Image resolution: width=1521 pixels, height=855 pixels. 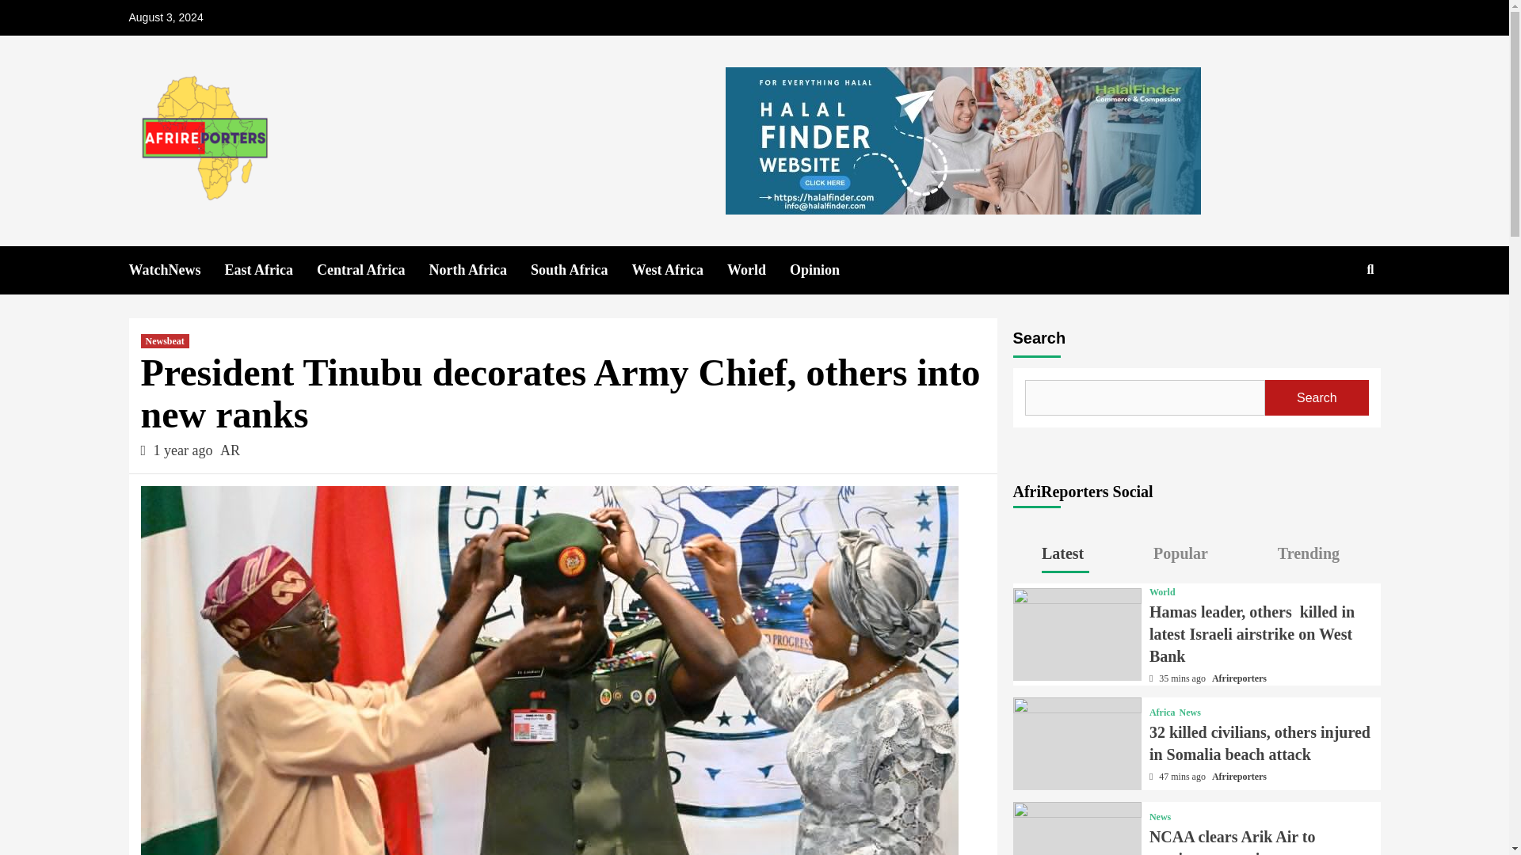 I want to click on South Africa, so click(x=581, y=270).